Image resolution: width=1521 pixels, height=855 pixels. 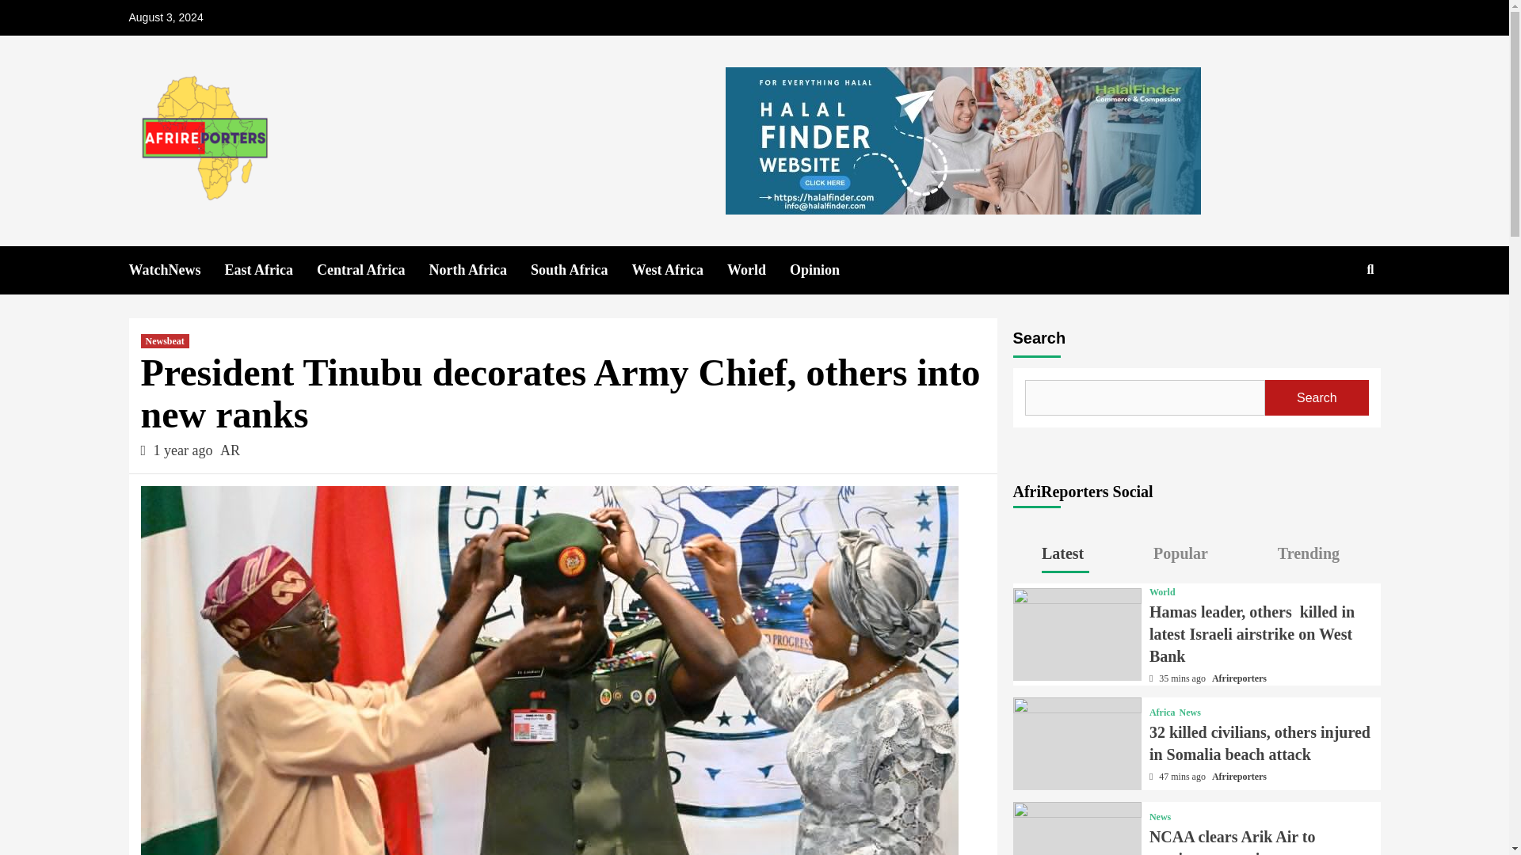 I want to click on South Africa, so click(x=581, y=270).